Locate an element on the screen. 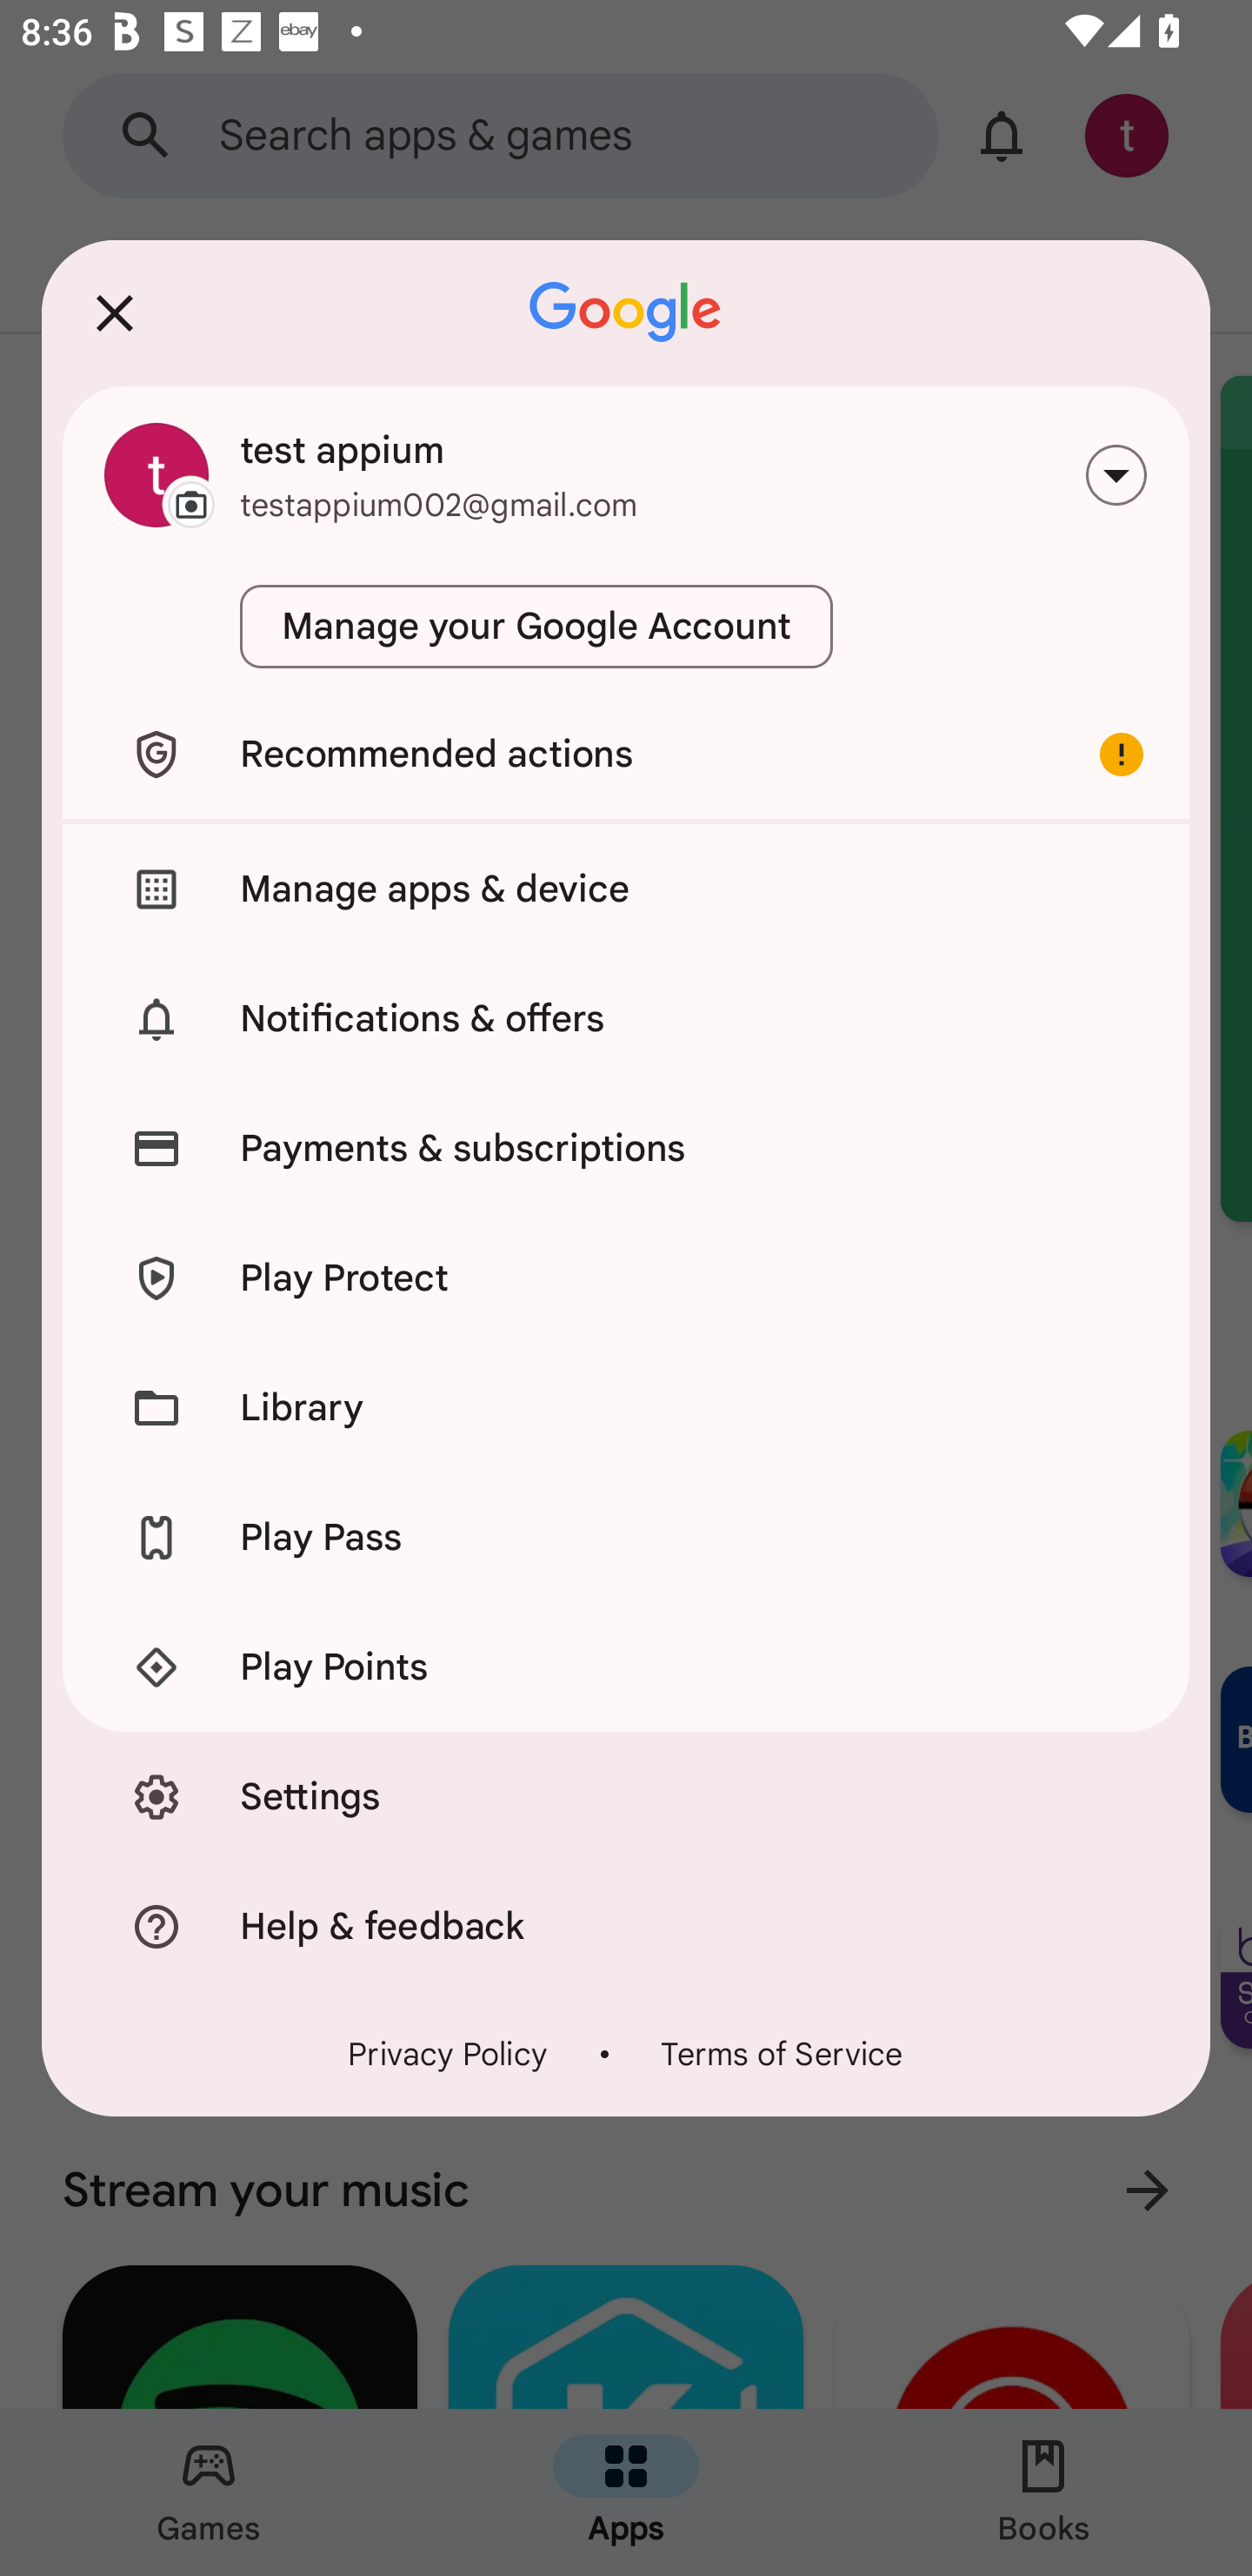 The height and width of the screenshot is (2576, 1252). Terms of Service is located at coordinates (782, 2054).